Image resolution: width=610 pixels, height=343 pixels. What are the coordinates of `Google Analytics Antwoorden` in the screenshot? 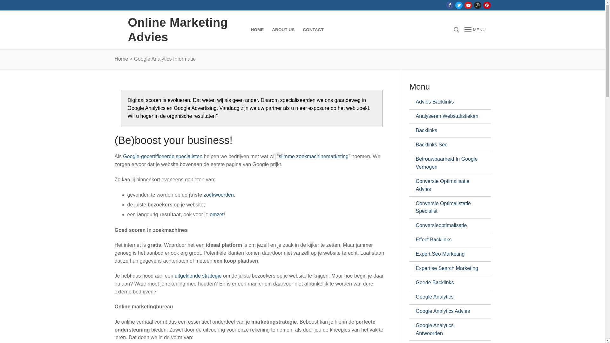 It's located at (447, 330).